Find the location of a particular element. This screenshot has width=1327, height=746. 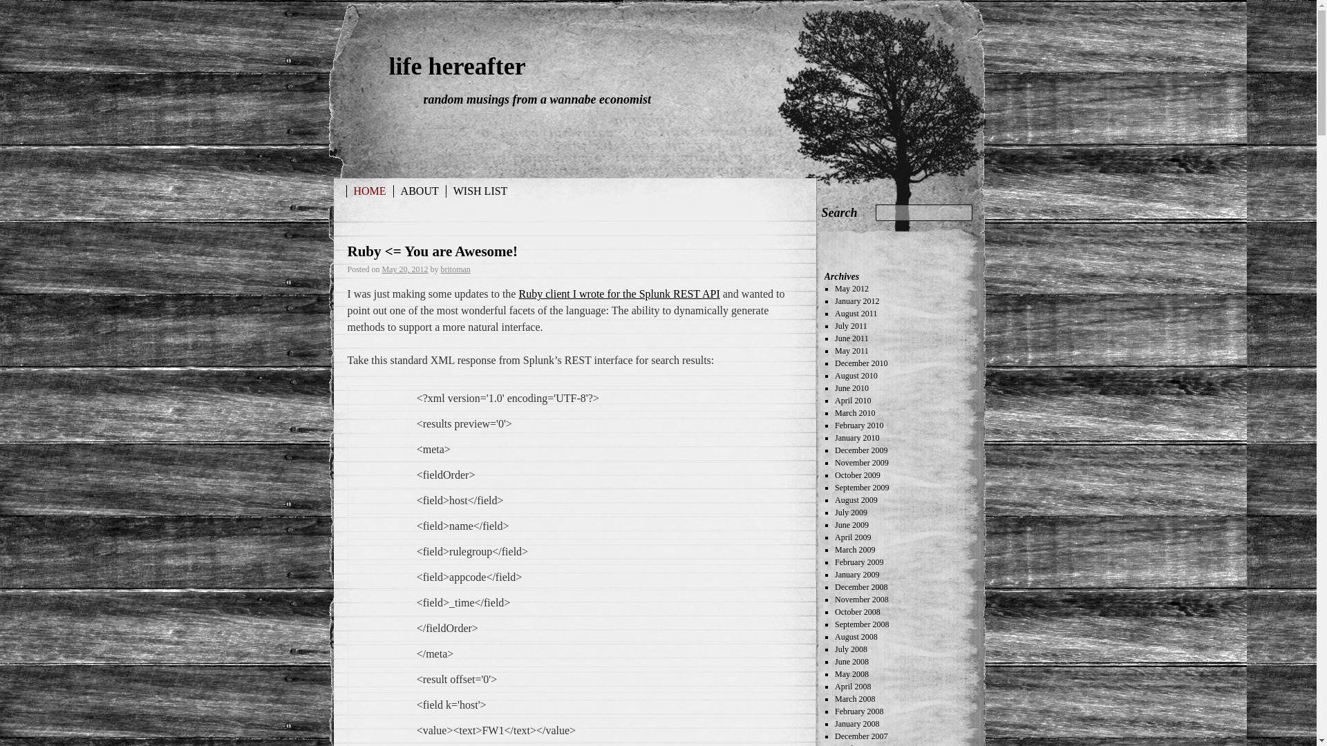

ABOUT is located at coordinates (420, 191).